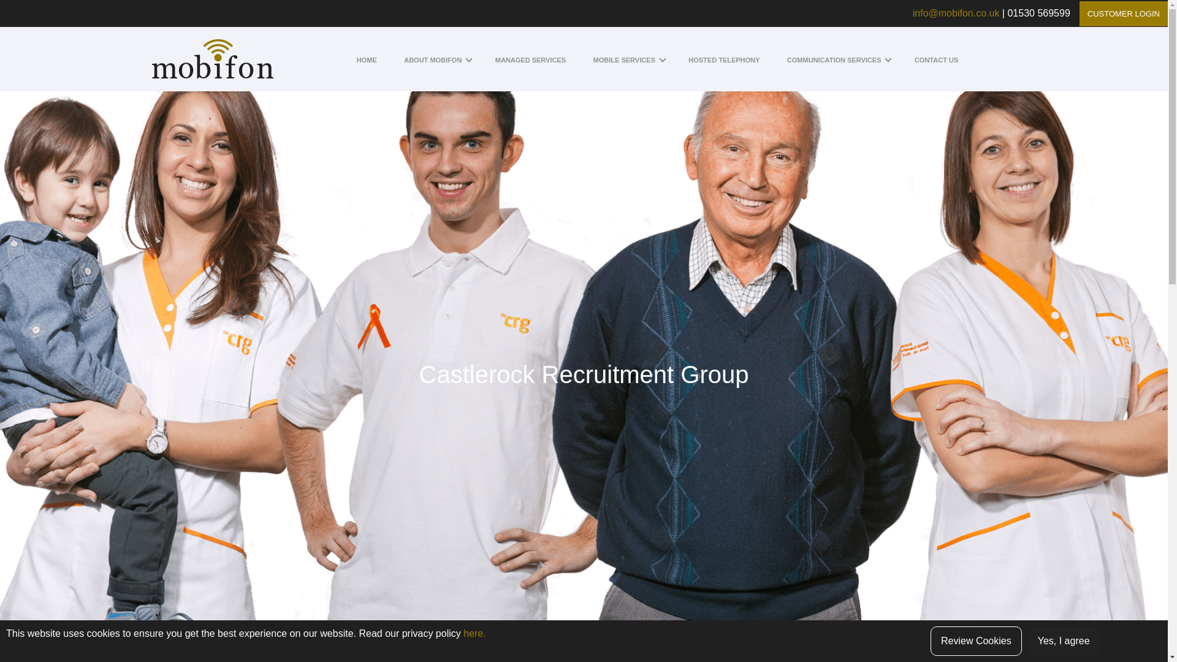 This screenshot has width=1177, height=662. What do you see at coordinates (367, 59) in the screenshot?
I see `HOME` at bounding box center [367, 59].